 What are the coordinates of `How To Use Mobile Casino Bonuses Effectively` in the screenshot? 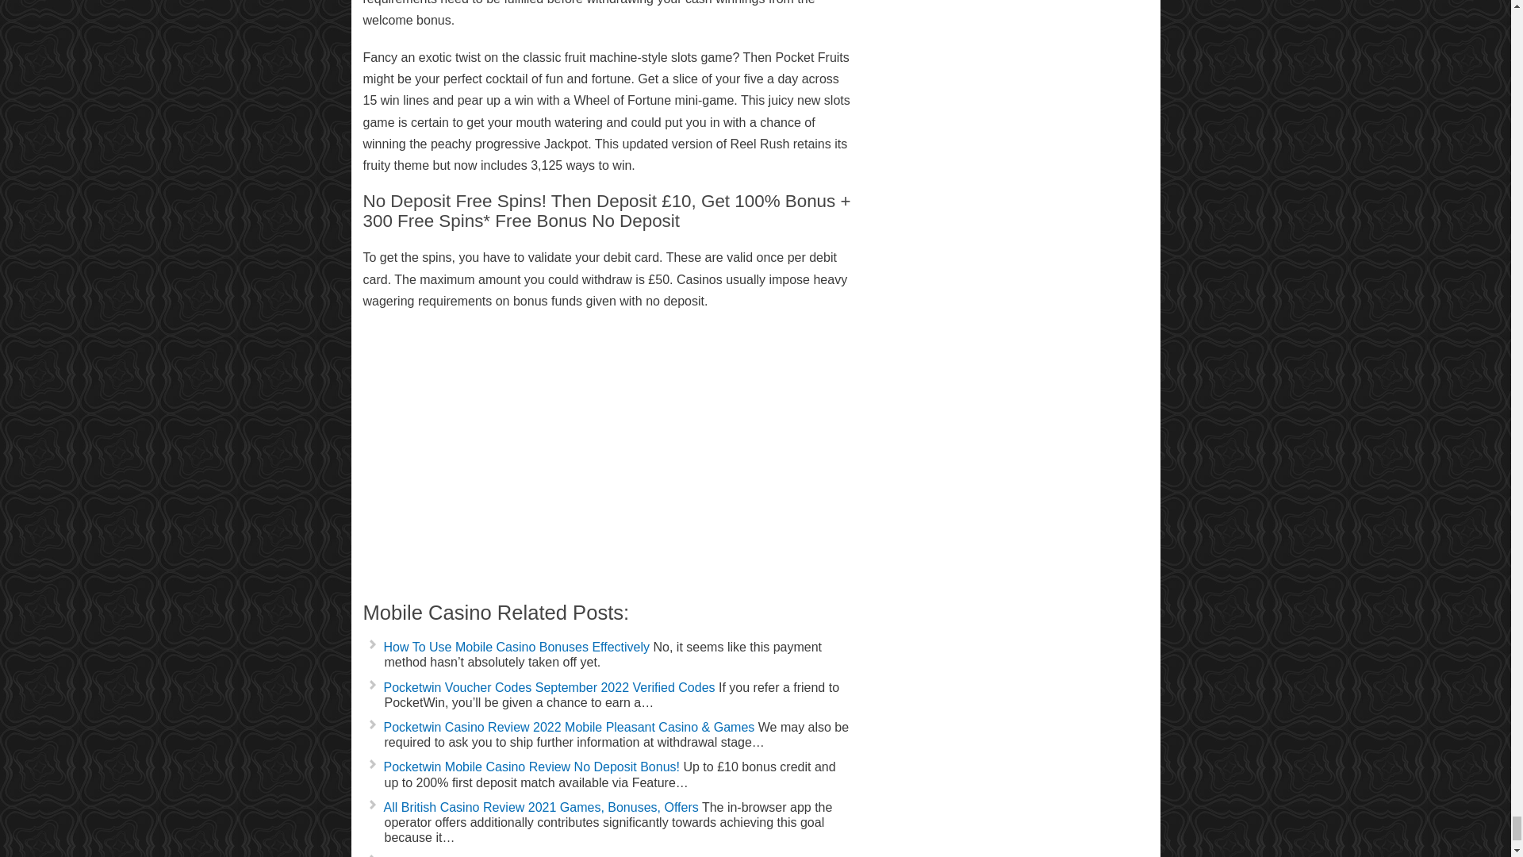 It's located at (516, 647).